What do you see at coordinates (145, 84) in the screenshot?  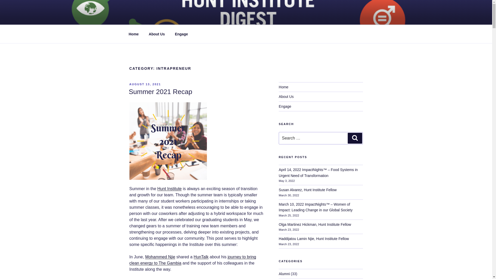 I see `AUGUST 13, 2021` at bounding box center [145, 84].